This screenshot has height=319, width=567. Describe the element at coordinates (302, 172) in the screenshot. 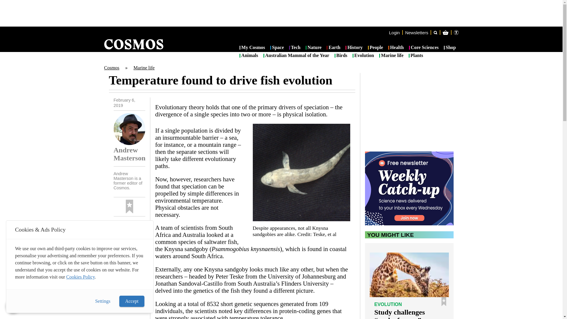

I see `temperature found to drive fish evolution 2` at that location.